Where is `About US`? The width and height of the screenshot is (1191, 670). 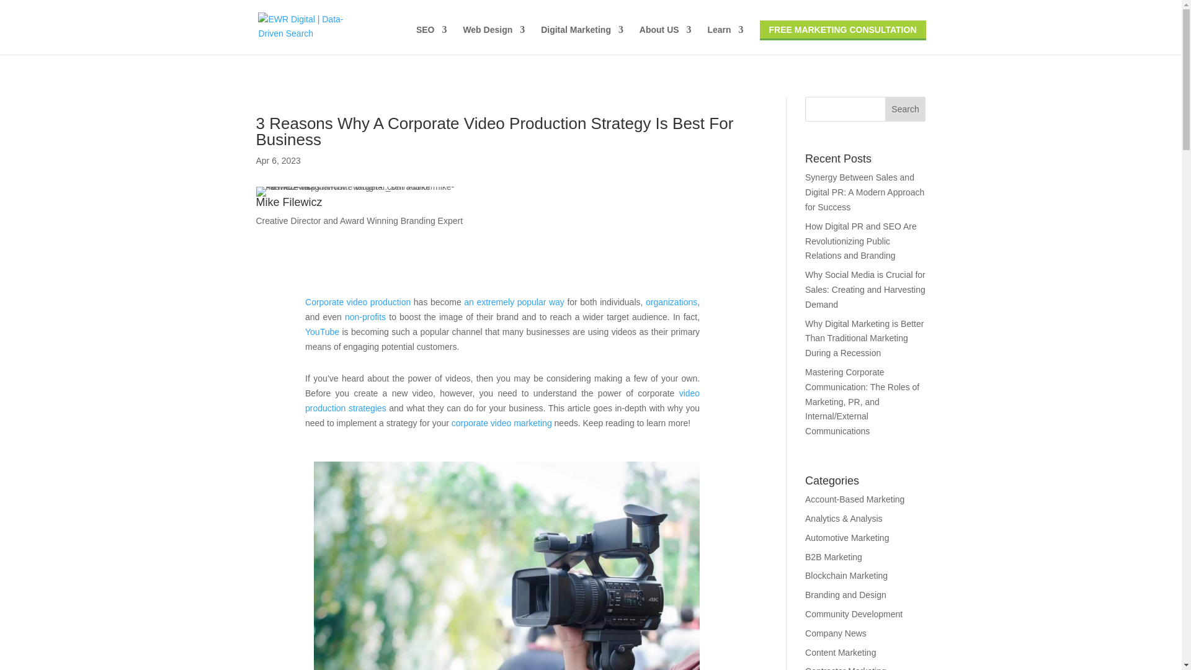
About US is located at coordinates (666, 40).